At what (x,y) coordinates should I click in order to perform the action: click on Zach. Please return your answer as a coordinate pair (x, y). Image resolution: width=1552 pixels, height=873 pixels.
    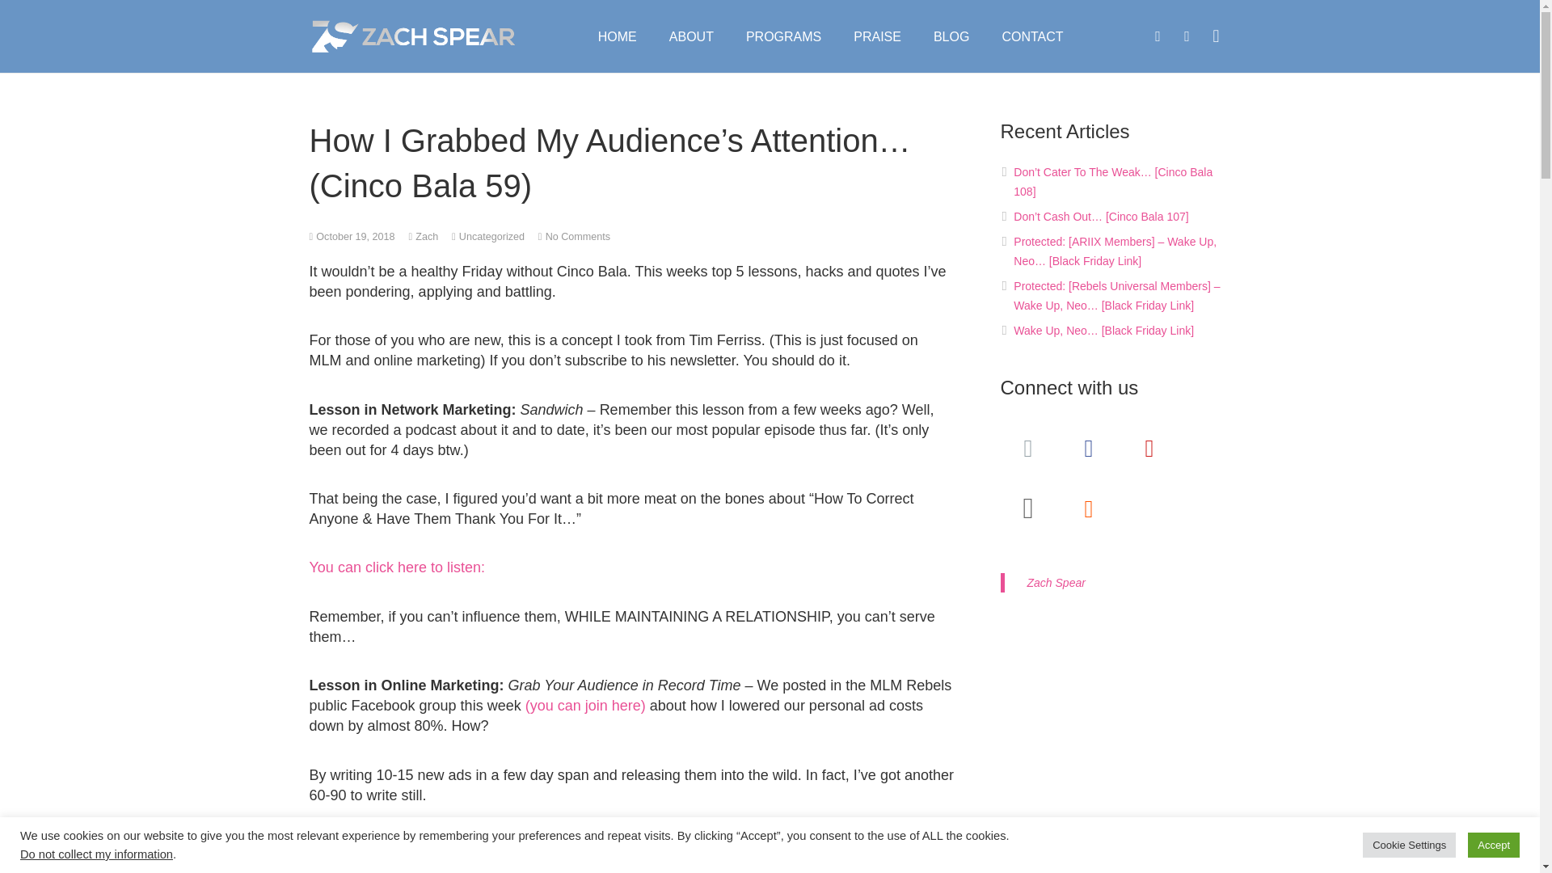
    Looking at the image, I should click on (427, 237).